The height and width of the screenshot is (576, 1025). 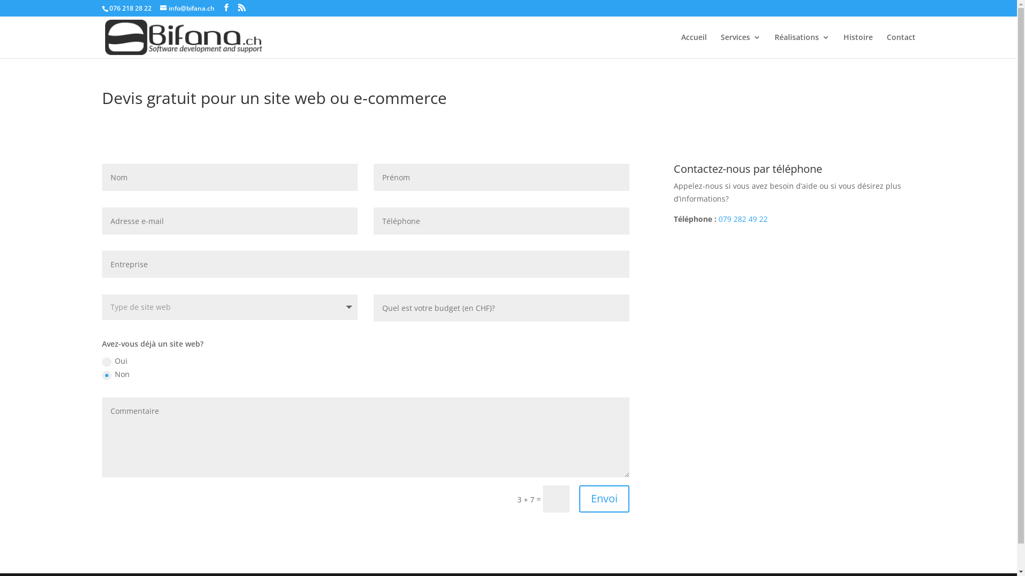 I want to click on info@bifana.ch, so click(x=187, y=9).